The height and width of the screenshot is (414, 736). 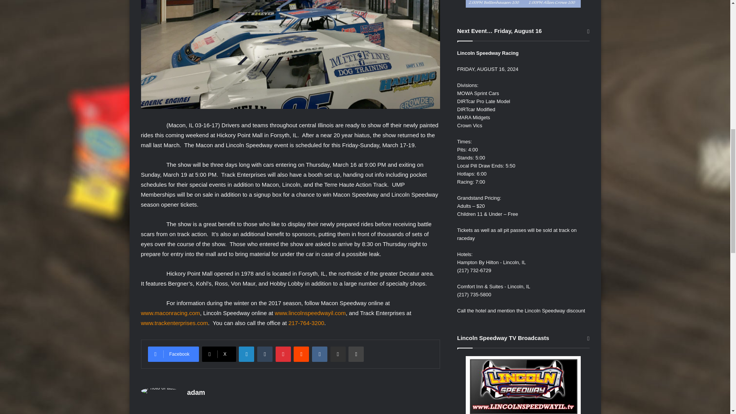 What do you see at coordinates (338, 354) in the screenshot?
I see `Share via Email` at bounding box center [338, 354].